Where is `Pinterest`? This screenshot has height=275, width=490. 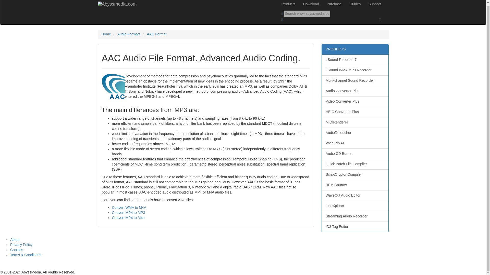 Pinterest is located at coordinates (41, 264).